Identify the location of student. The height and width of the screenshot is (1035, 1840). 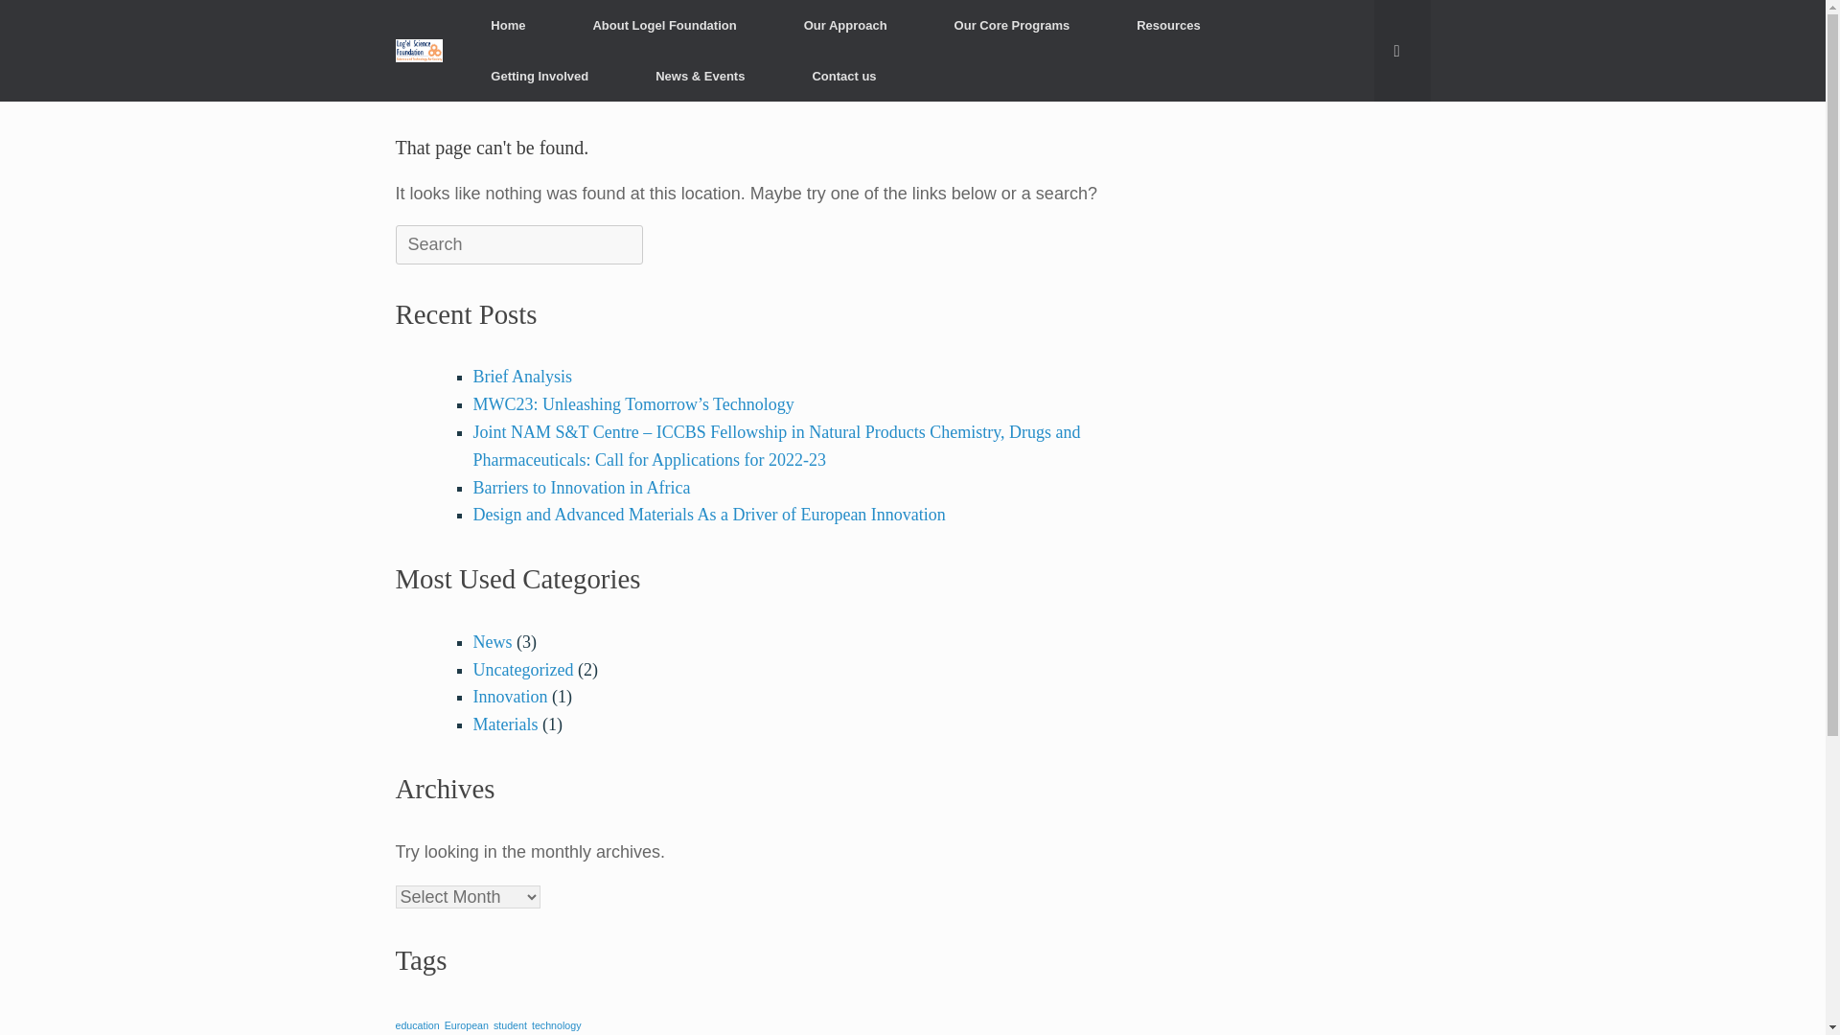
(510, 1024).